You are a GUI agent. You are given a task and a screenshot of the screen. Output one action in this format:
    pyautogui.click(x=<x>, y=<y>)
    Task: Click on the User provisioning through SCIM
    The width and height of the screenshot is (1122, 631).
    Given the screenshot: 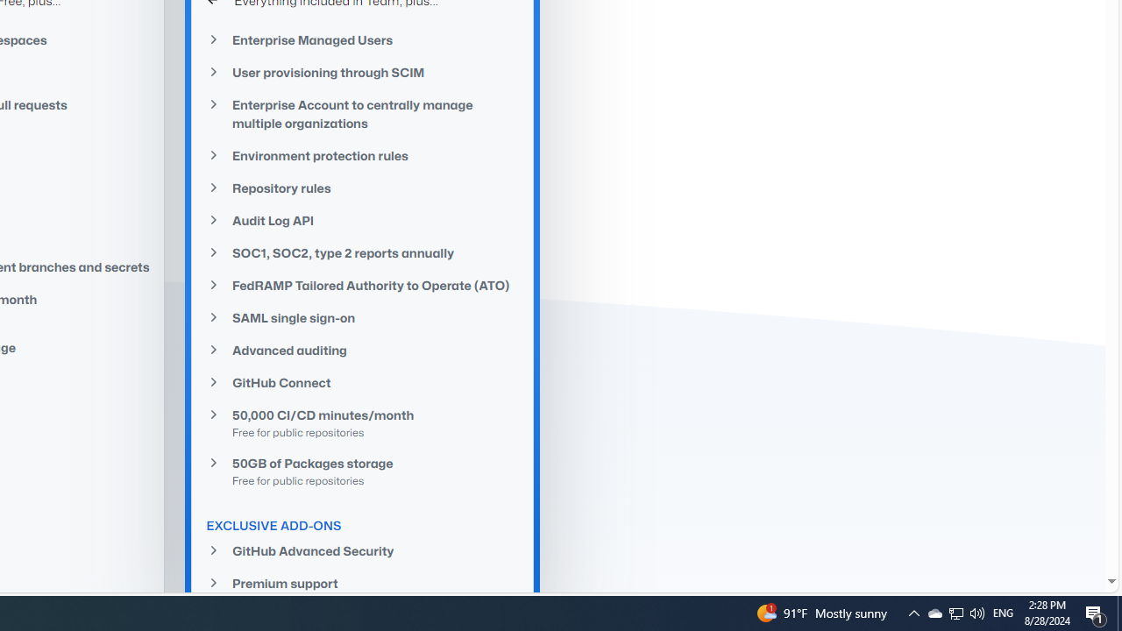 What is the action you would take?
    pyautogui.click(x=363, y=73)
    